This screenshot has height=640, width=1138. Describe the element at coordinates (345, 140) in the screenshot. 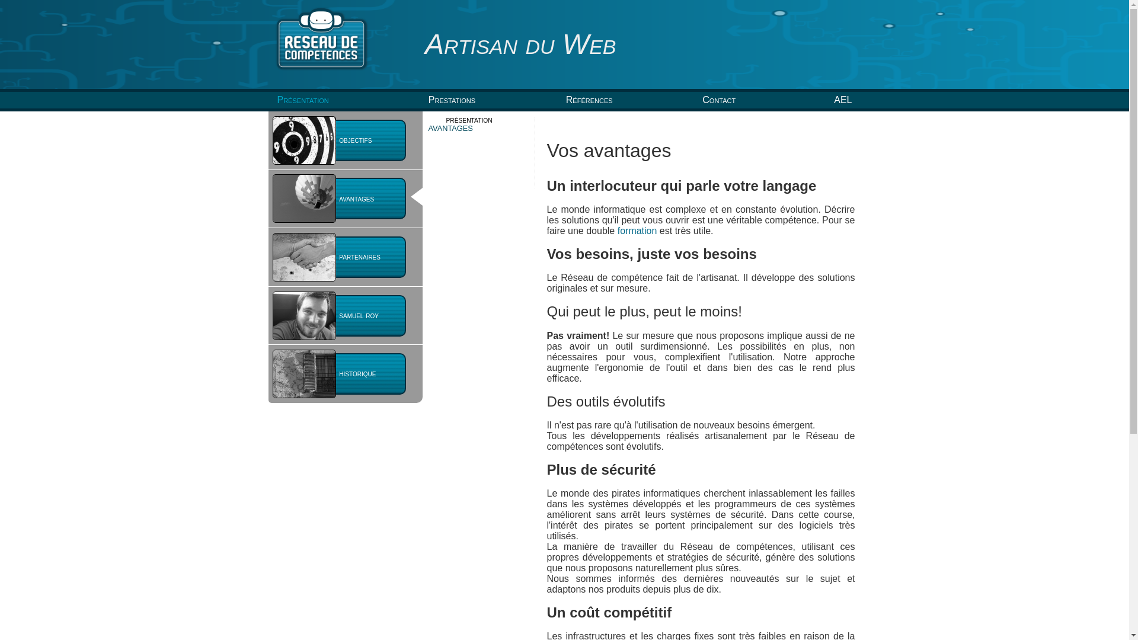

I see `objectifs` at that location.